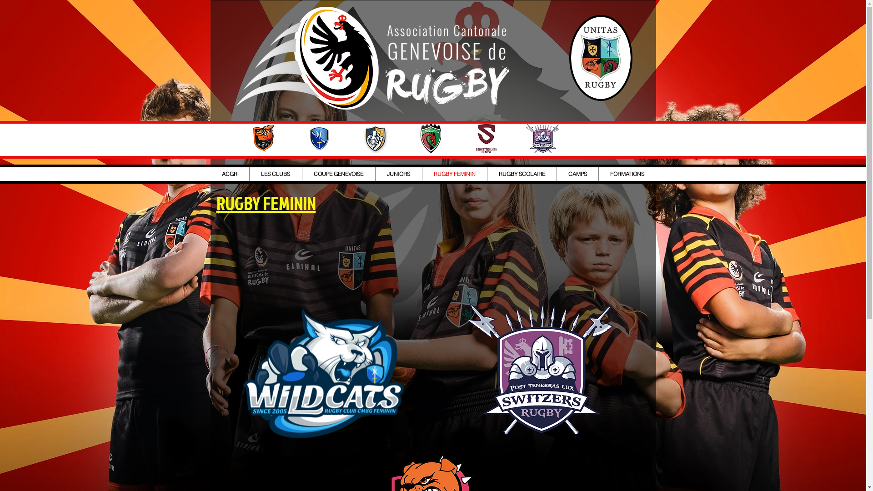  Describe the element at coordinates (338, 174) in the screenshot. I see `COUPE GENEVOISE` at that location.